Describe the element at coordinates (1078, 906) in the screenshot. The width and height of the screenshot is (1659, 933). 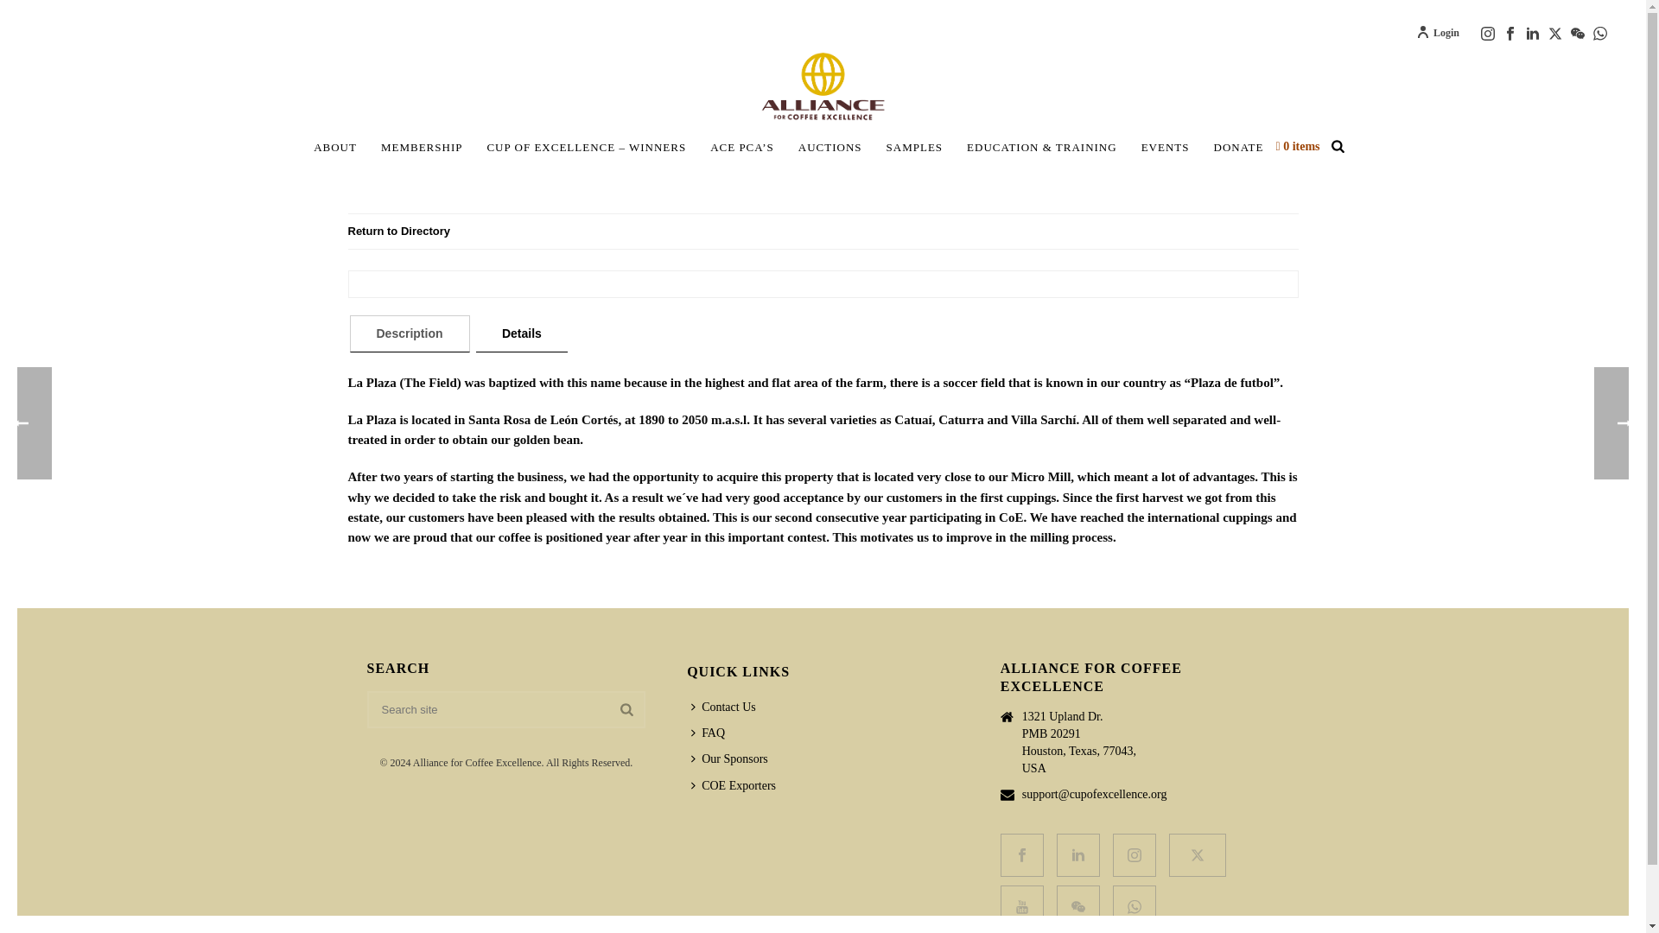
I see `Follow Us on wechat` at that location.